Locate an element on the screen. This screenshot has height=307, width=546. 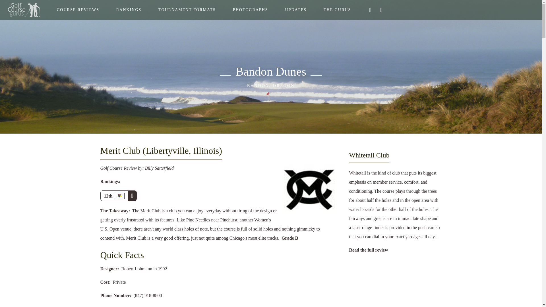
COURSE REVIEWS is located at coordinates (78, 10).